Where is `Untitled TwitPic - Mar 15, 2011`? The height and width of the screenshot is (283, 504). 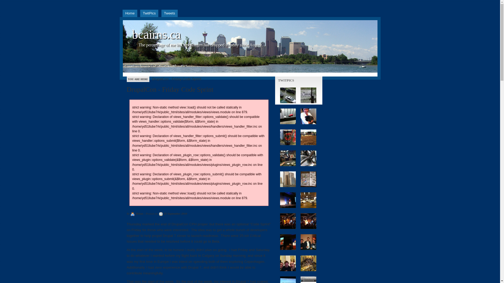 Untitled TwitPic - Mar 15, 2011 is located at coordinates (308, 179).